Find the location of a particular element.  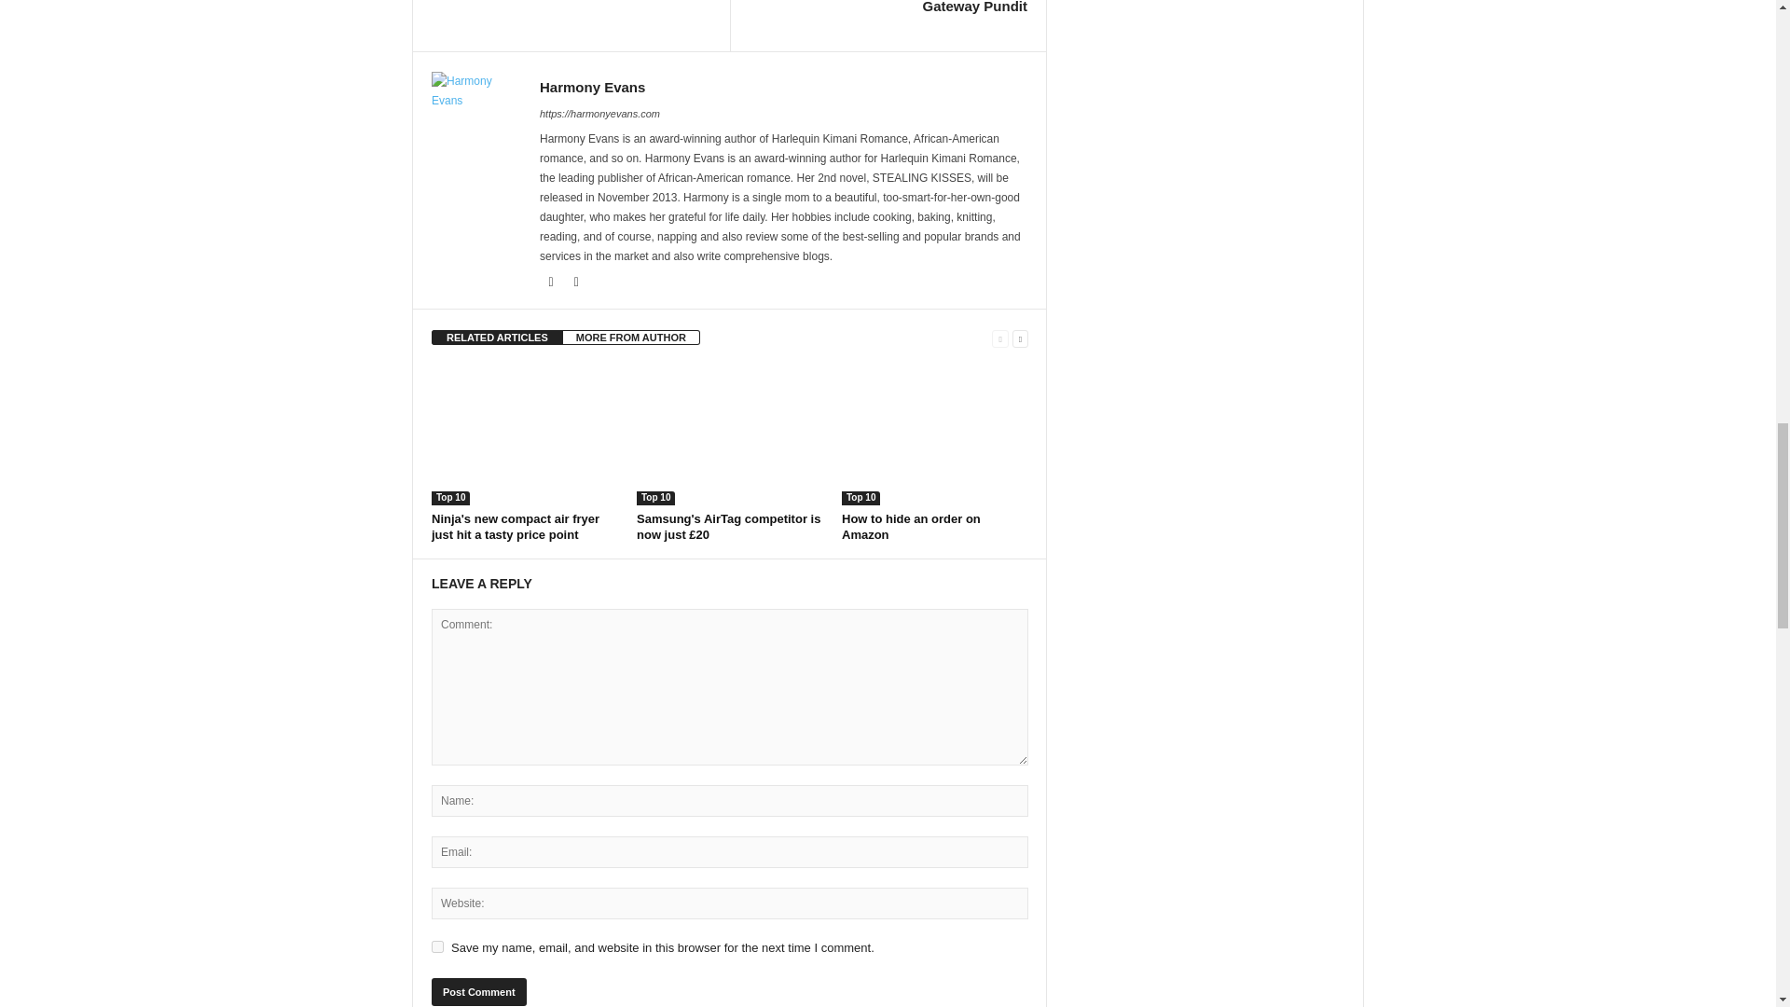

yes is located at coordinates (437, 945).